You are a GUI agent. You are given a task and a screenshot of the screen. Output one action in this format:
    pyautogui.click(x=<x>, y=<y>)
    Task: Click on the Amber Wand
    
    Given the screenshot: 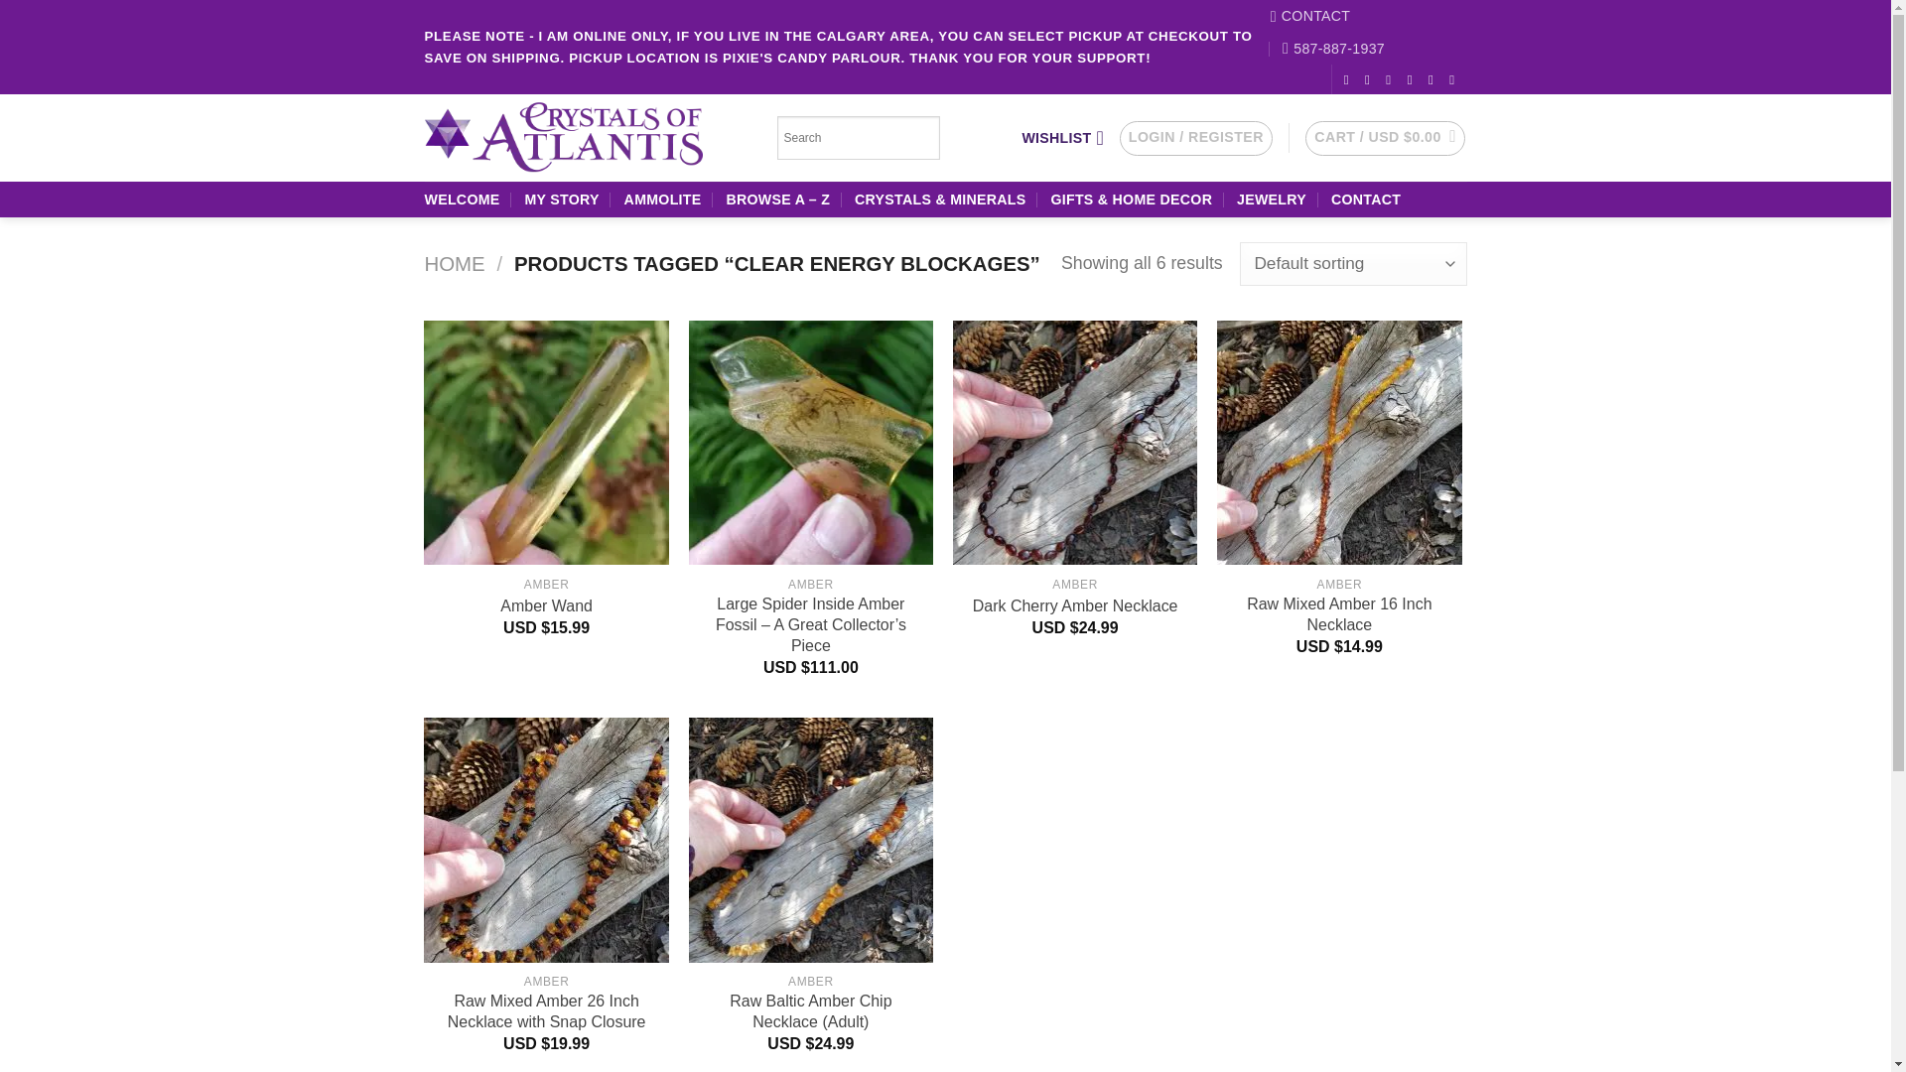 What is the action you would take?
    pyautogui.click(x=546, y=606)
    